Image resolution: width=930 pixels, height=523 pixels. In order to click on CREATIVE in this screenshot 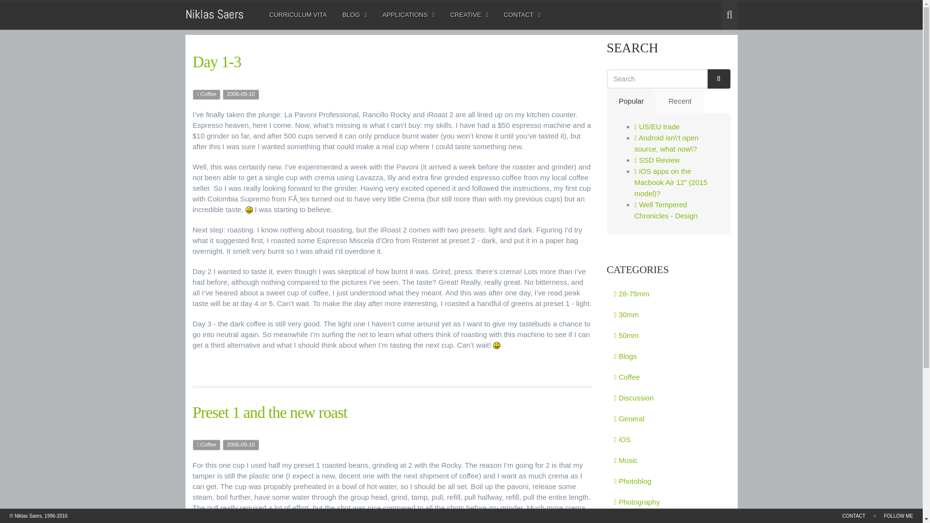, I will do `click(469, 15)`.